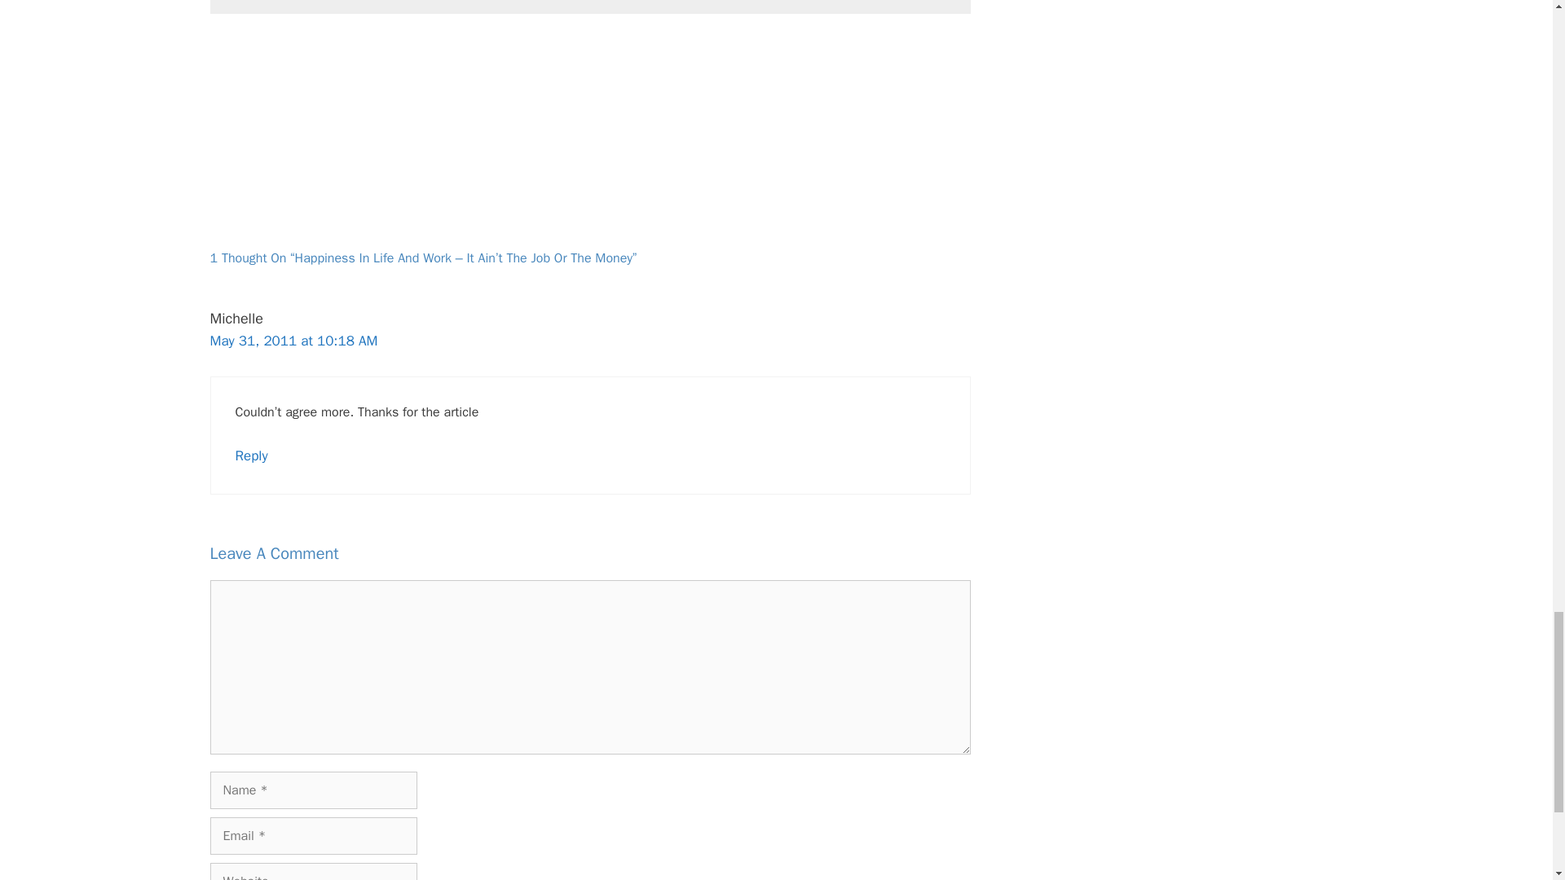 The image size is (1565, 880). I want to click on Subscribe via email, so click(303, 1).